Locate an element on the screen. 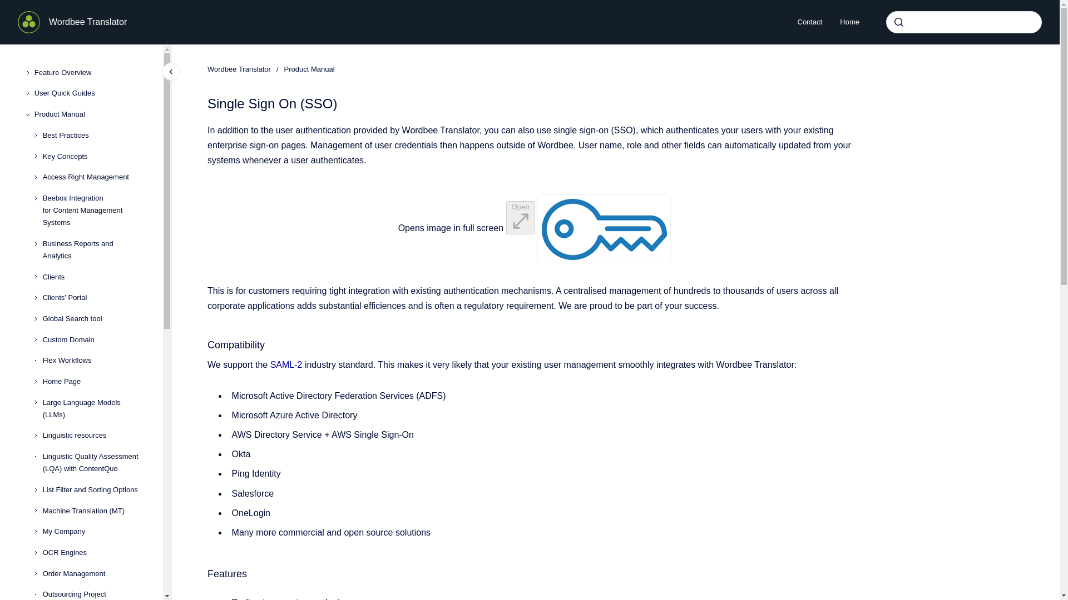 The image size is (1068, 600). Business Reports and Analytics is located at coordinates (93, 250).